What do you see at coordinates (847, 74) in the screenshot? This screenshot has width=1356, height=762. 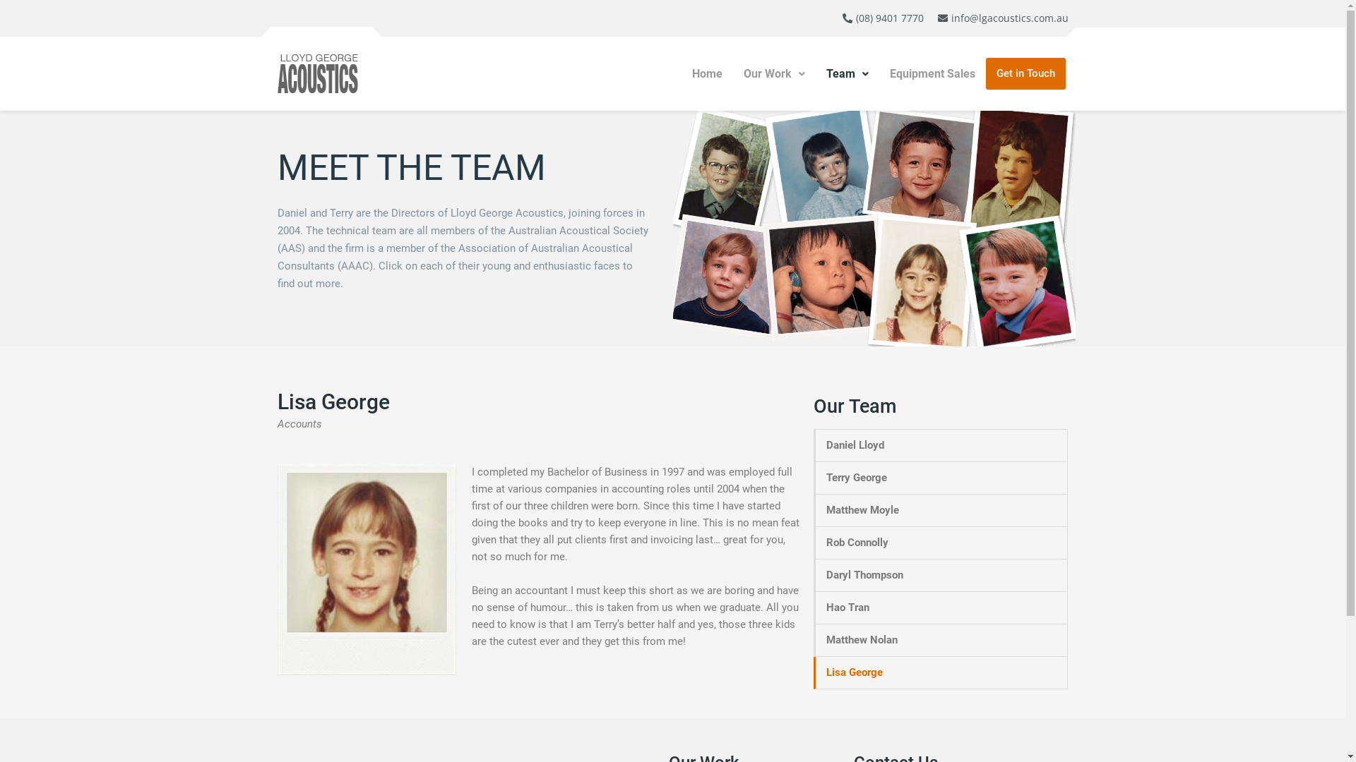 I see `Team` at bounding box center [847, 74].